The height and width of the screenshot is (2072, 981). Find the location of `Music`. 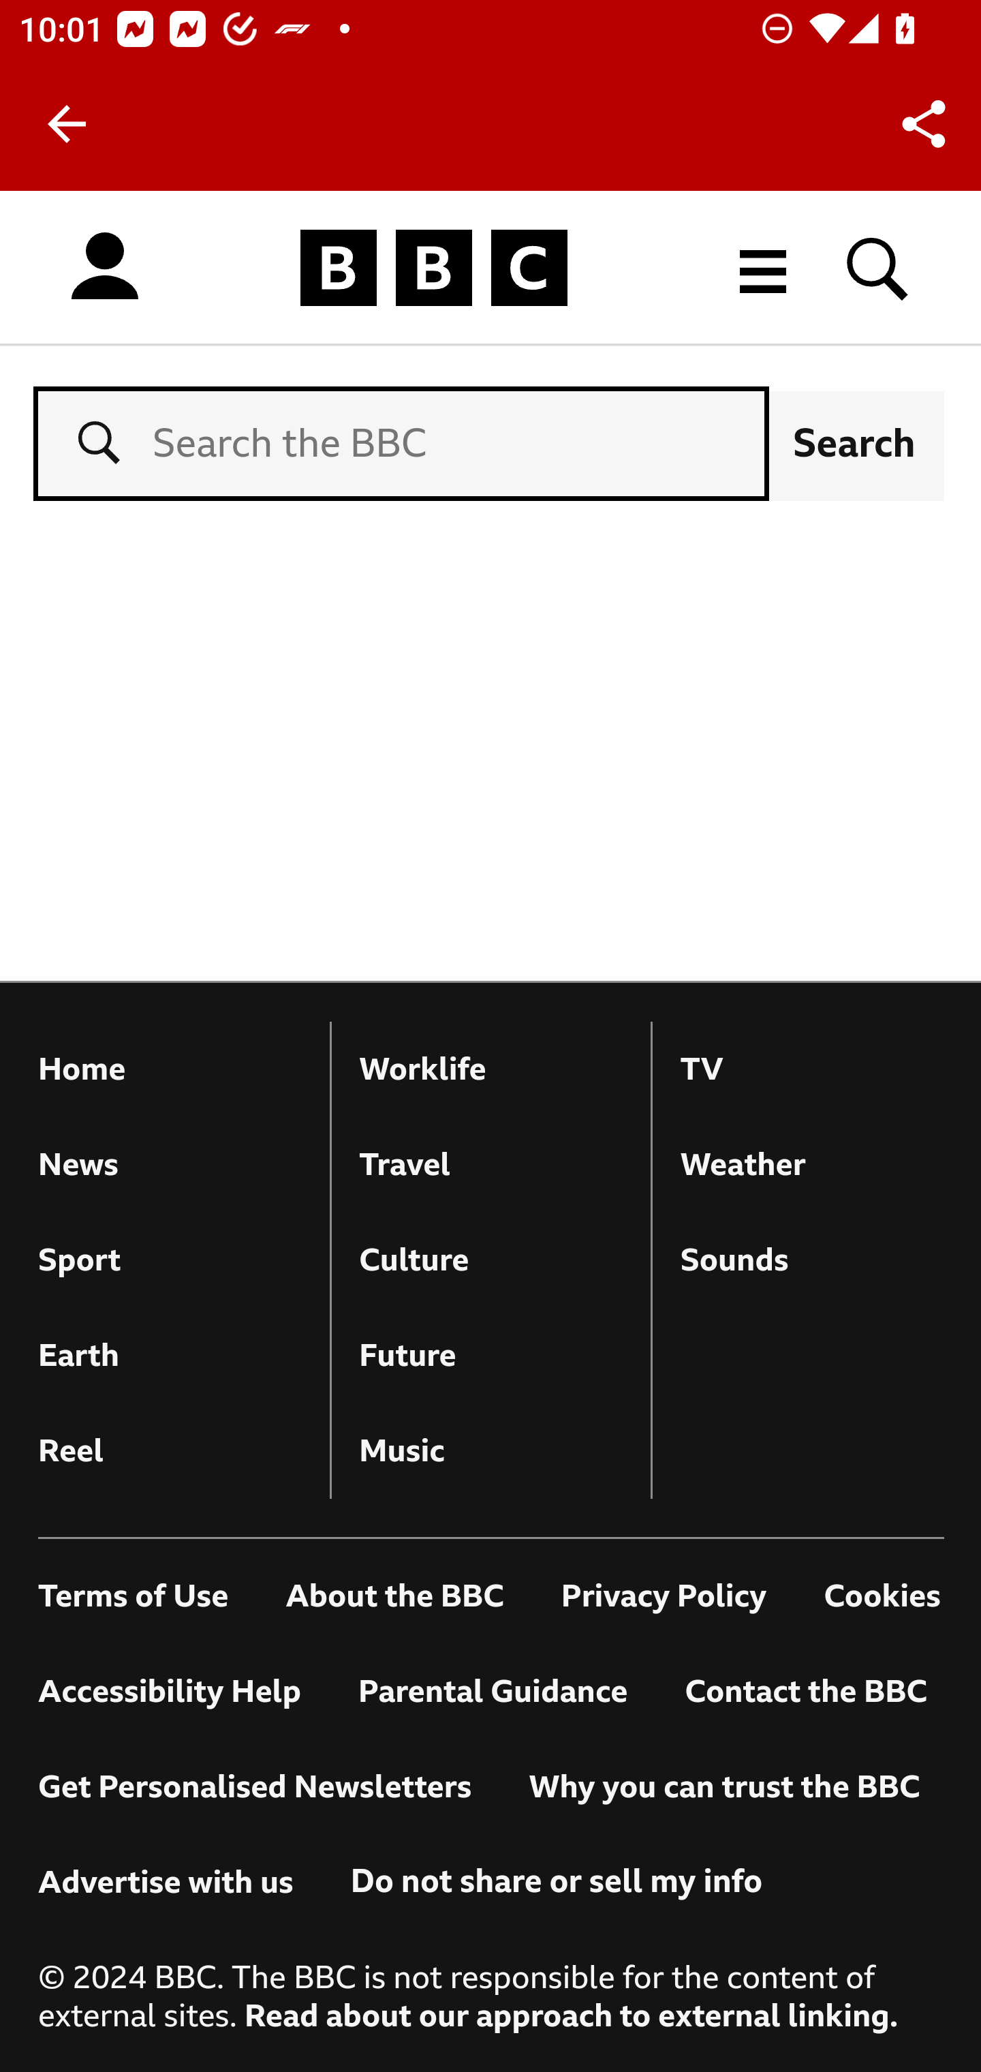

Music is located at coordinates (491, 1451).